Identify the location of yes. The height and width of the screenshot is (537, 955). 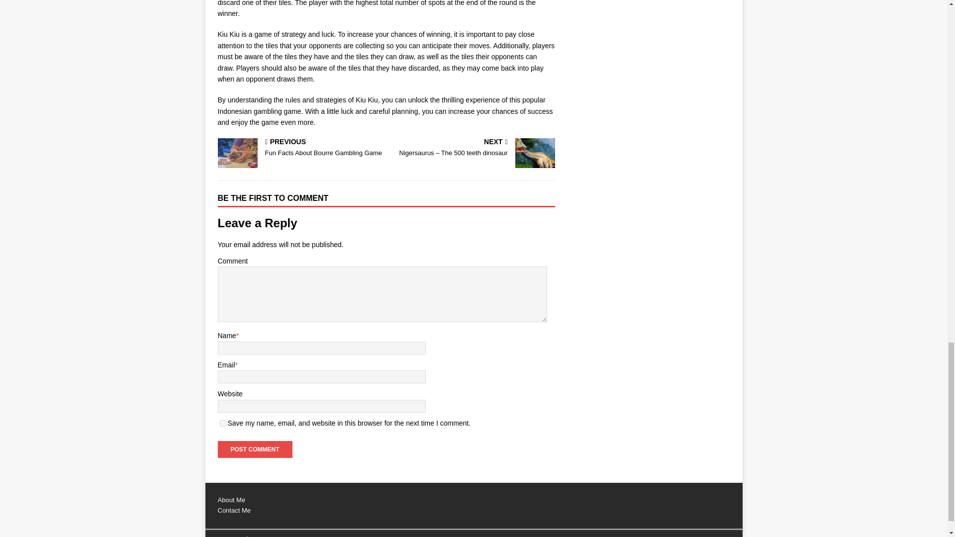
(223, 423).